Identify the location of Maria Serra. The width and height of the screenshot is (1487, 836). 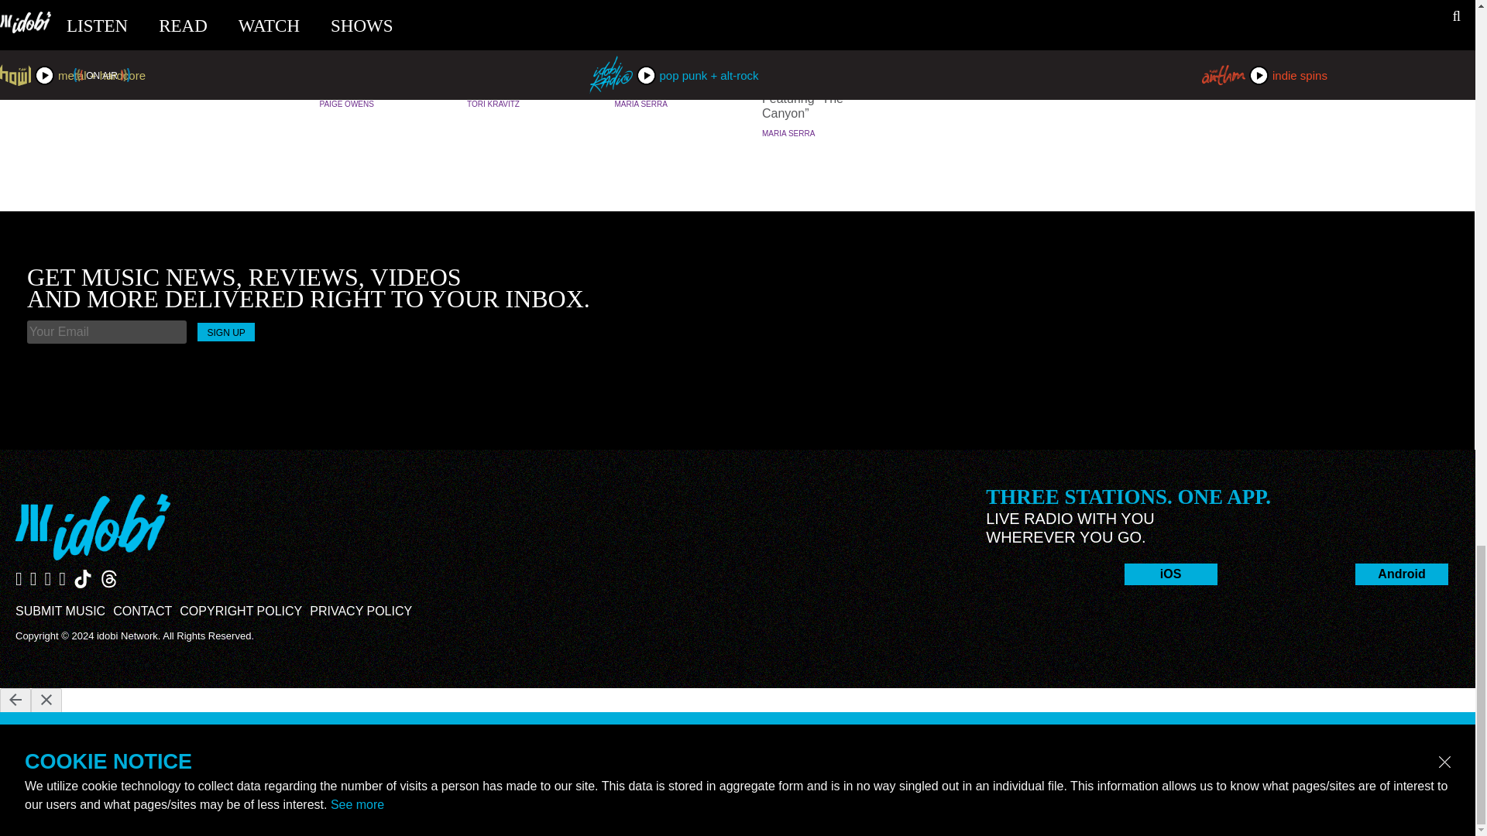
(641, 104).